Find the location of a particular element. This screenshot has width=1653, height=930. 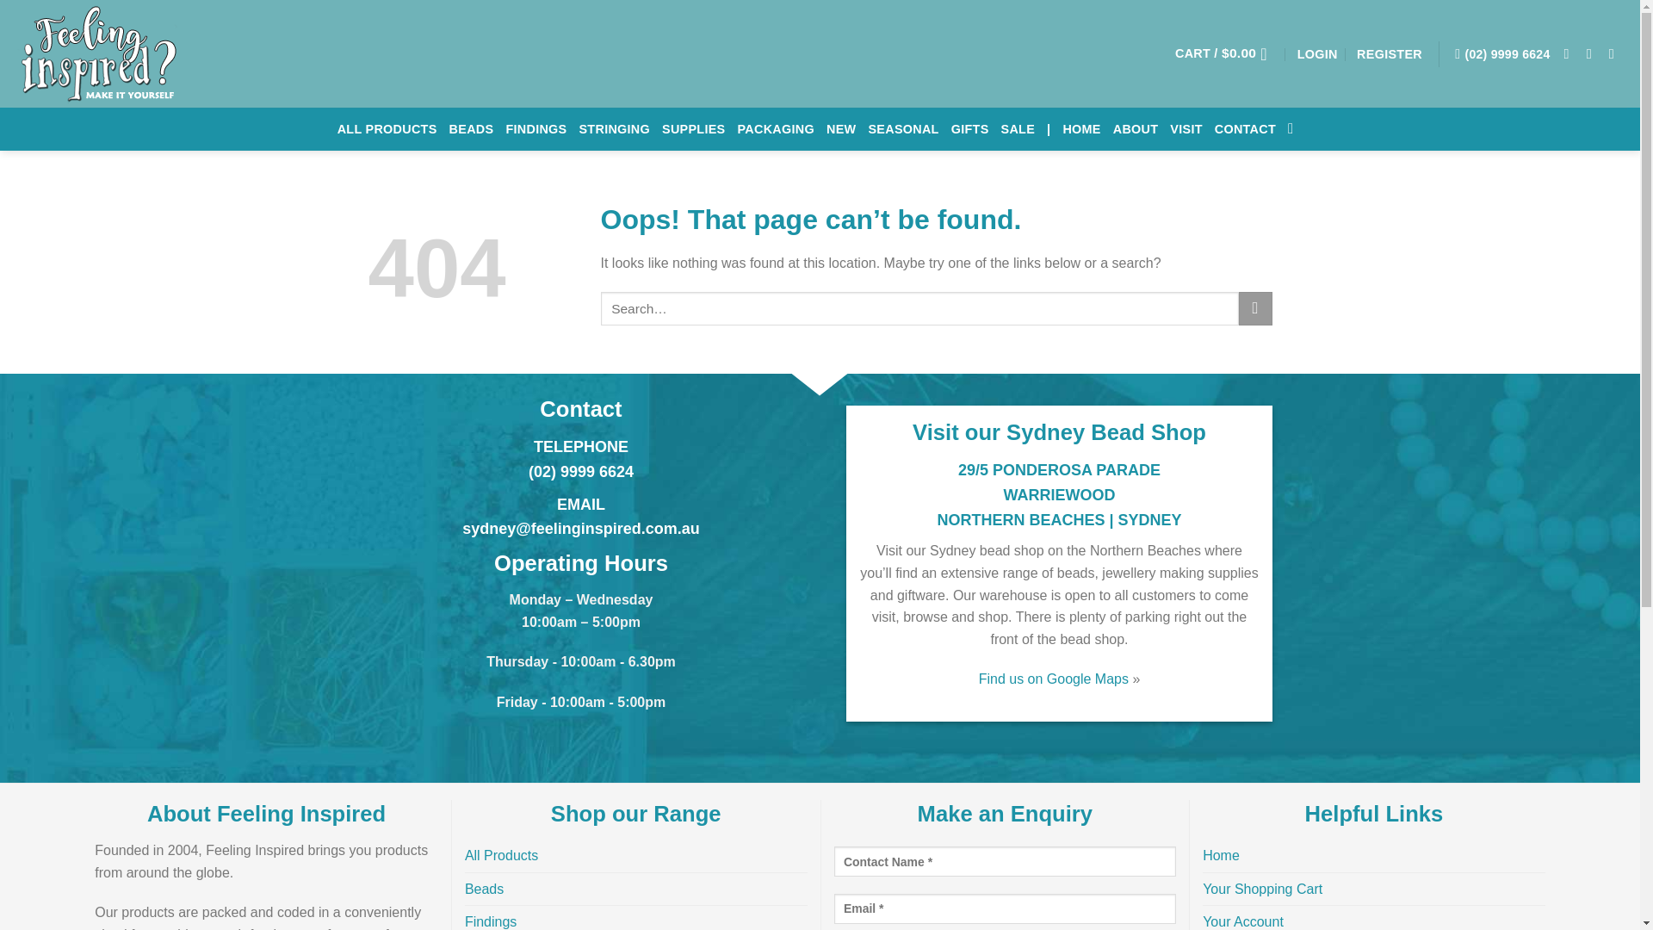

ALL PRODUCTS is located at coordinates (387, 129).